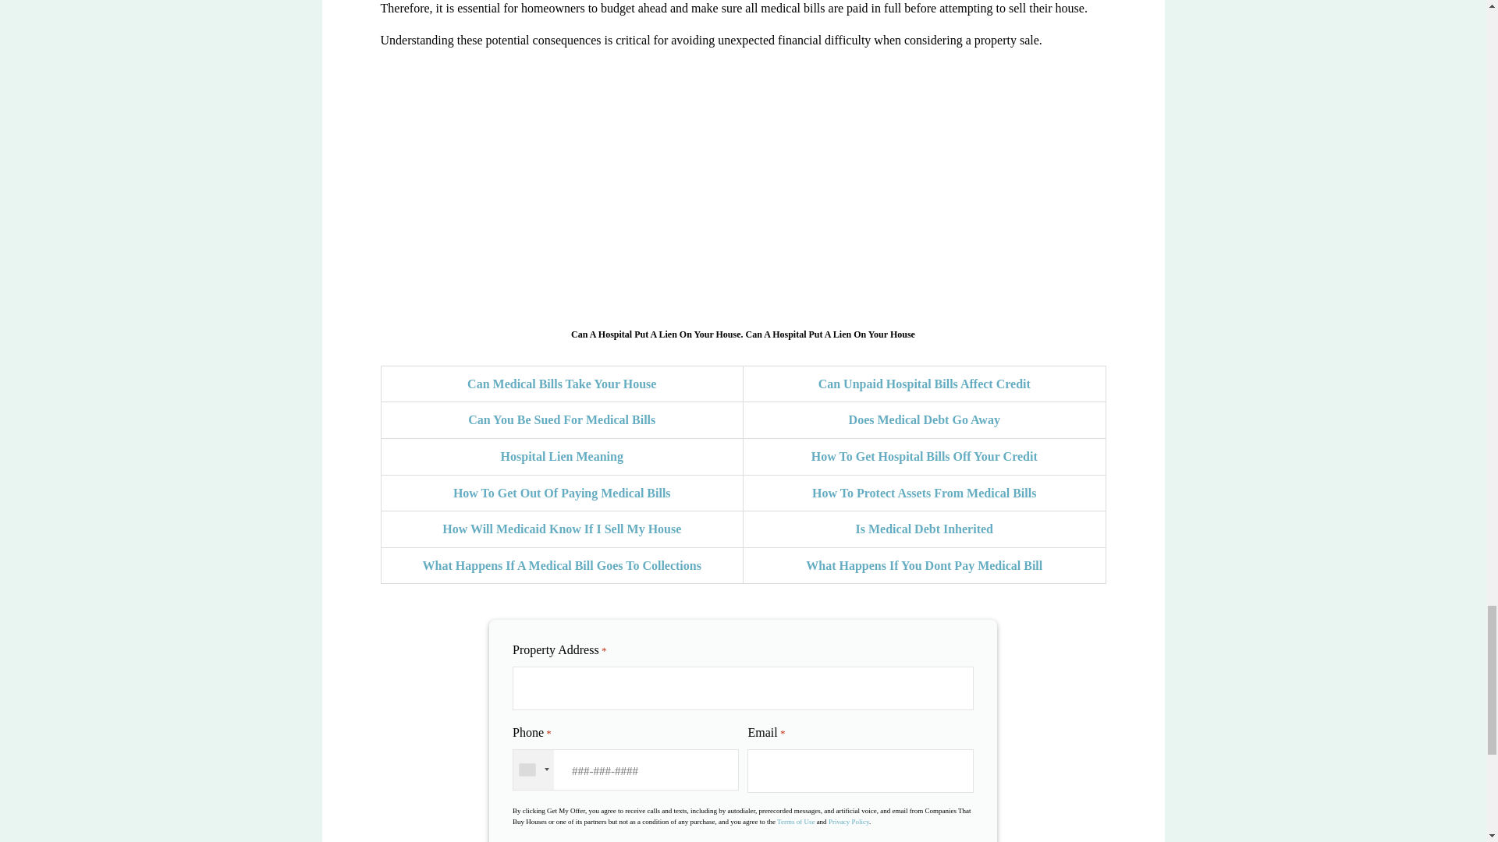 The image size is (1498, 842). I want to click on How To Protect Assets From Medical Bills, so click(924, 493).